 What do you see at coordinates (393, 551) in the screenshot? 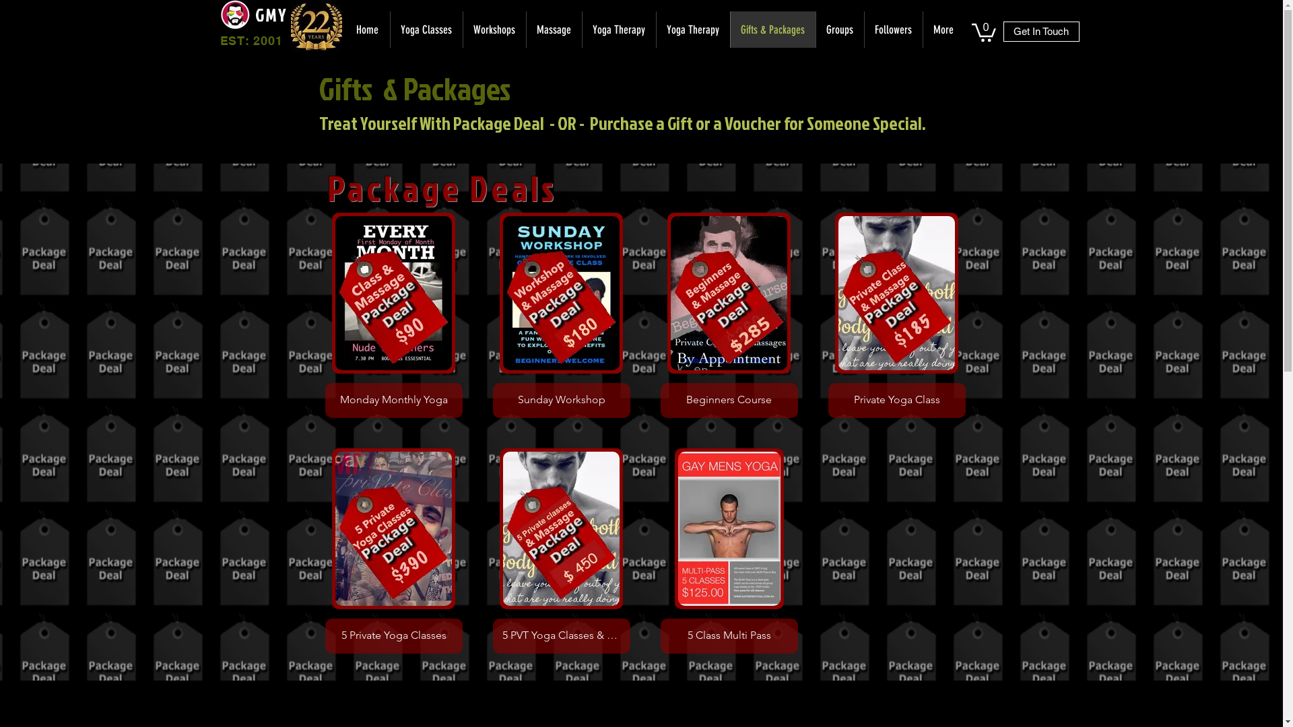
I see `5 Private Yoga Classes` at bounding box center [393, 551].